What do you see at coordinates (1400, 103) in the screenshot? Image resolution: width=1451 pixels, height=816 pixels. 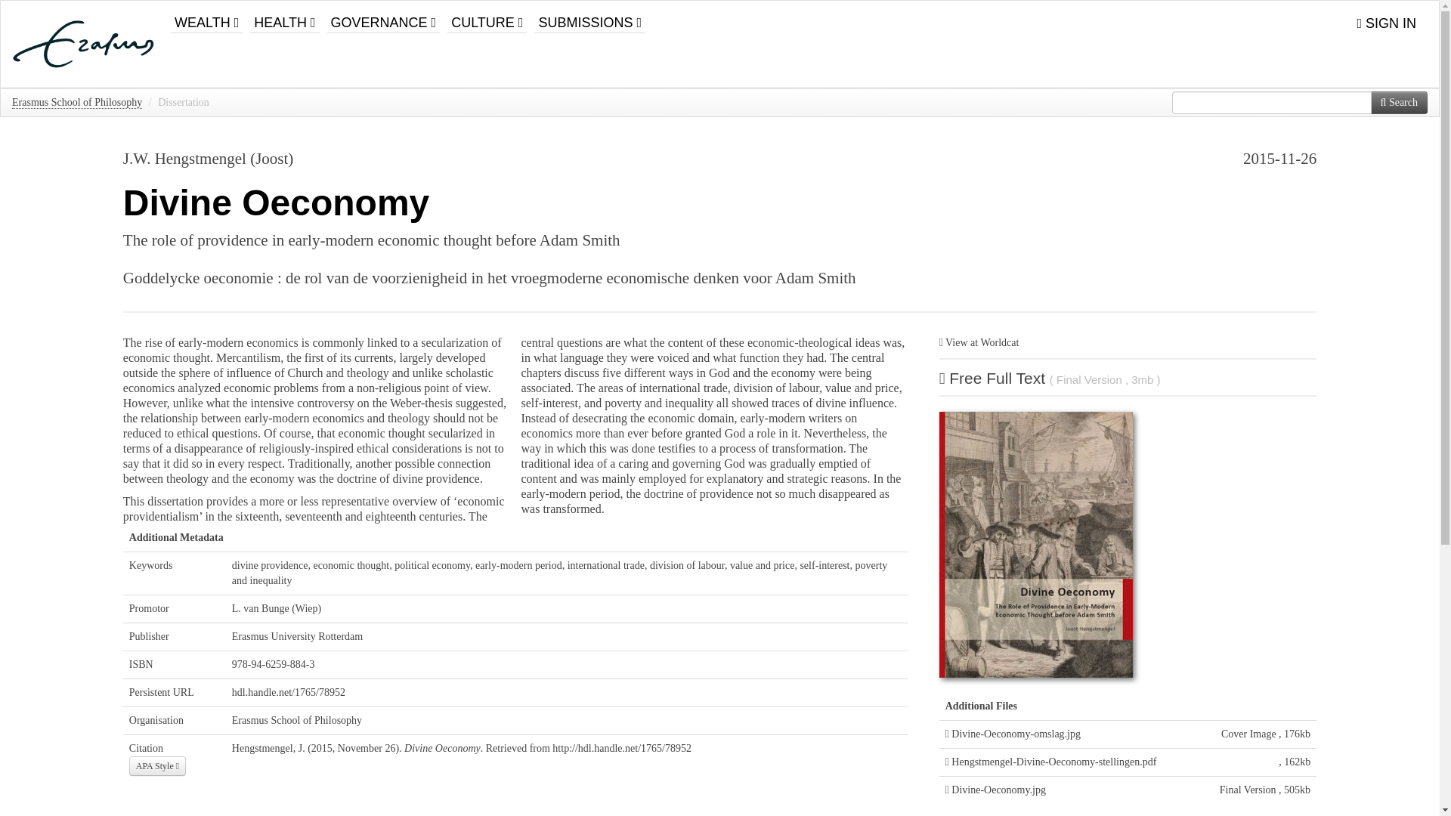 I see `Search` at bounding box center [1400, 103].